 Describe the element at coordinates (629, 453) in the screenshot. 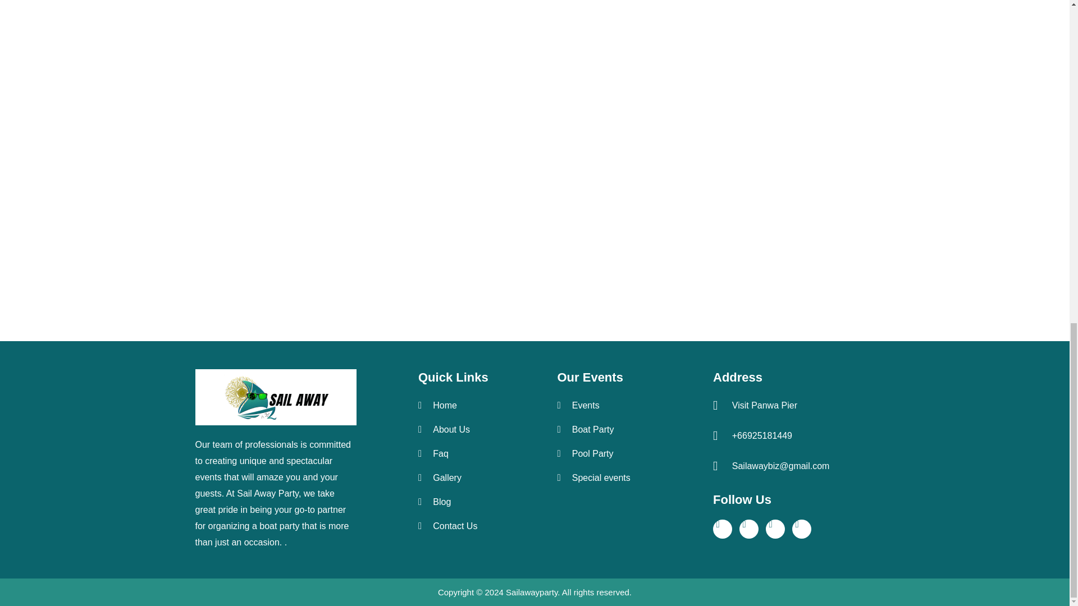

I see `Pool Party` at that location.